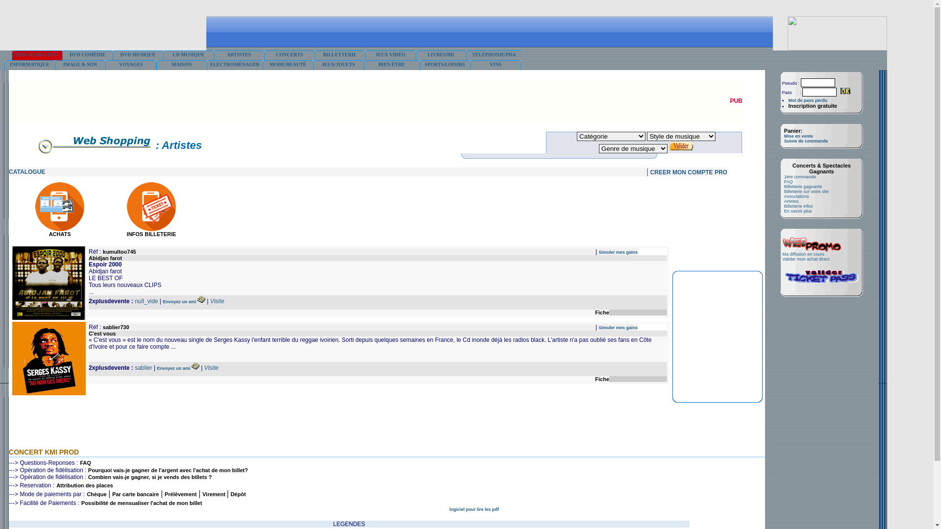 This screenshot has height=529, width=941. I want to click on Billetterie infos, so click(799, 206).